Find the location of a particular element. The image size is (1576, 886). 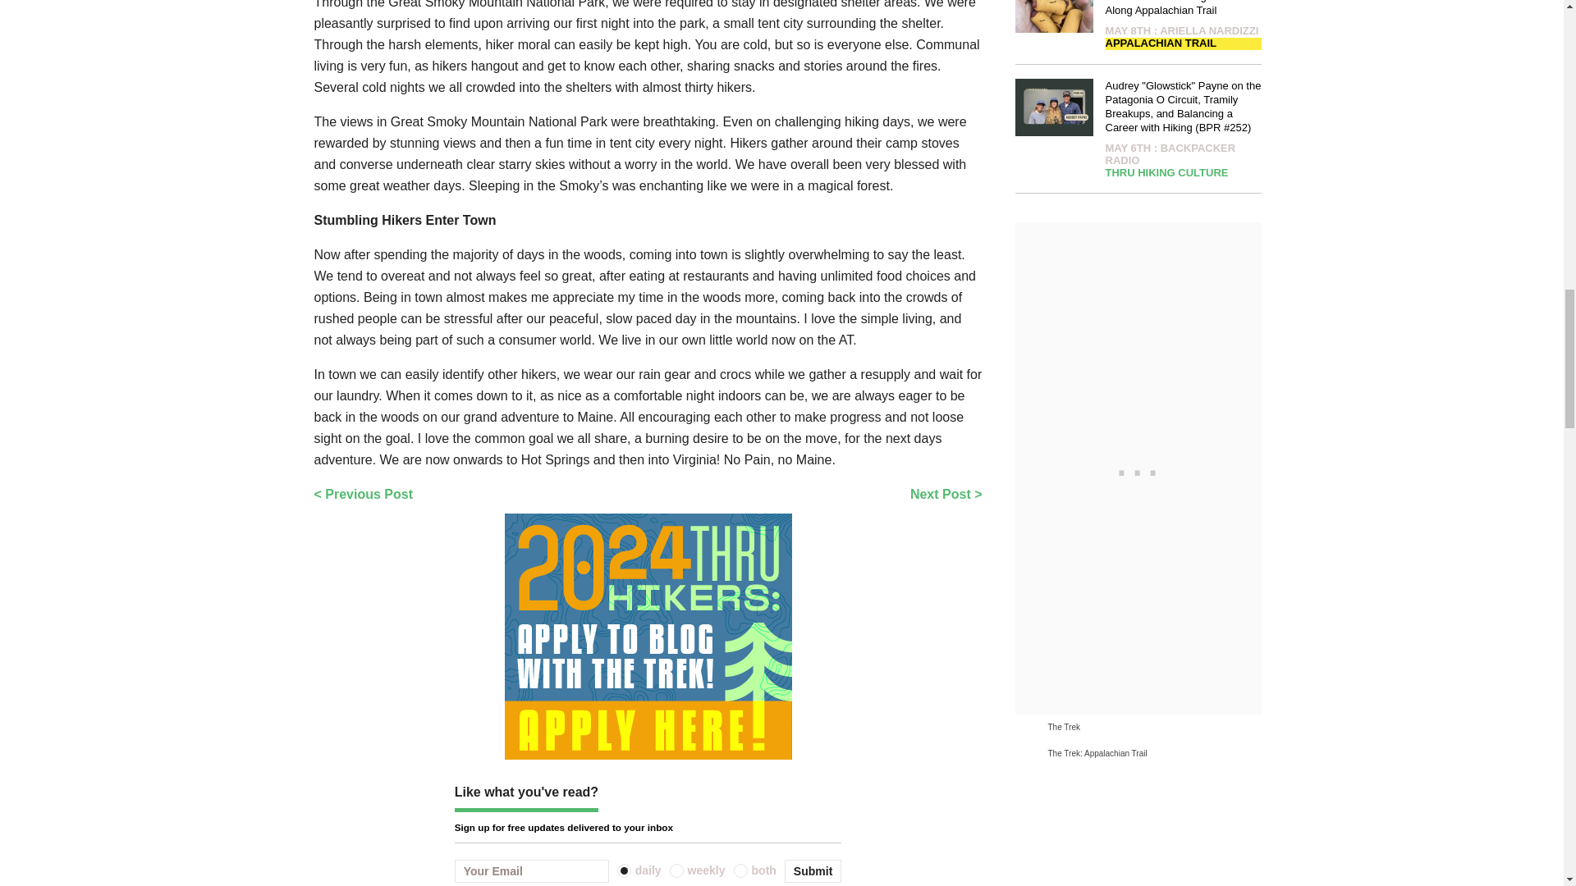

Sign Up is located at coordinates (813, 870).